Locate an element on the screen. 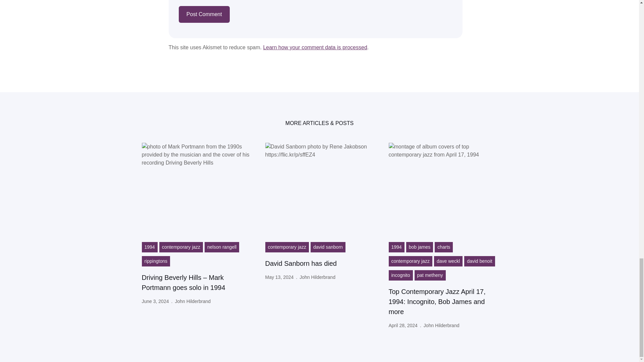 This screenshot has width=644, height=362. 1994 is located at coordinates (149, 247).